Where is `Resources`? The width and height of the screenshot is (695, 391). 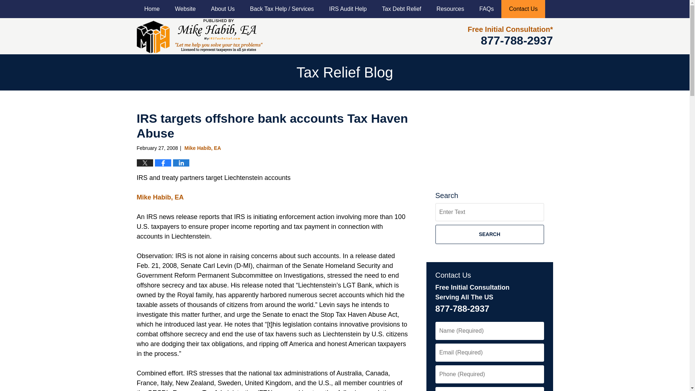
Resources is located at coordinates (450, 9).